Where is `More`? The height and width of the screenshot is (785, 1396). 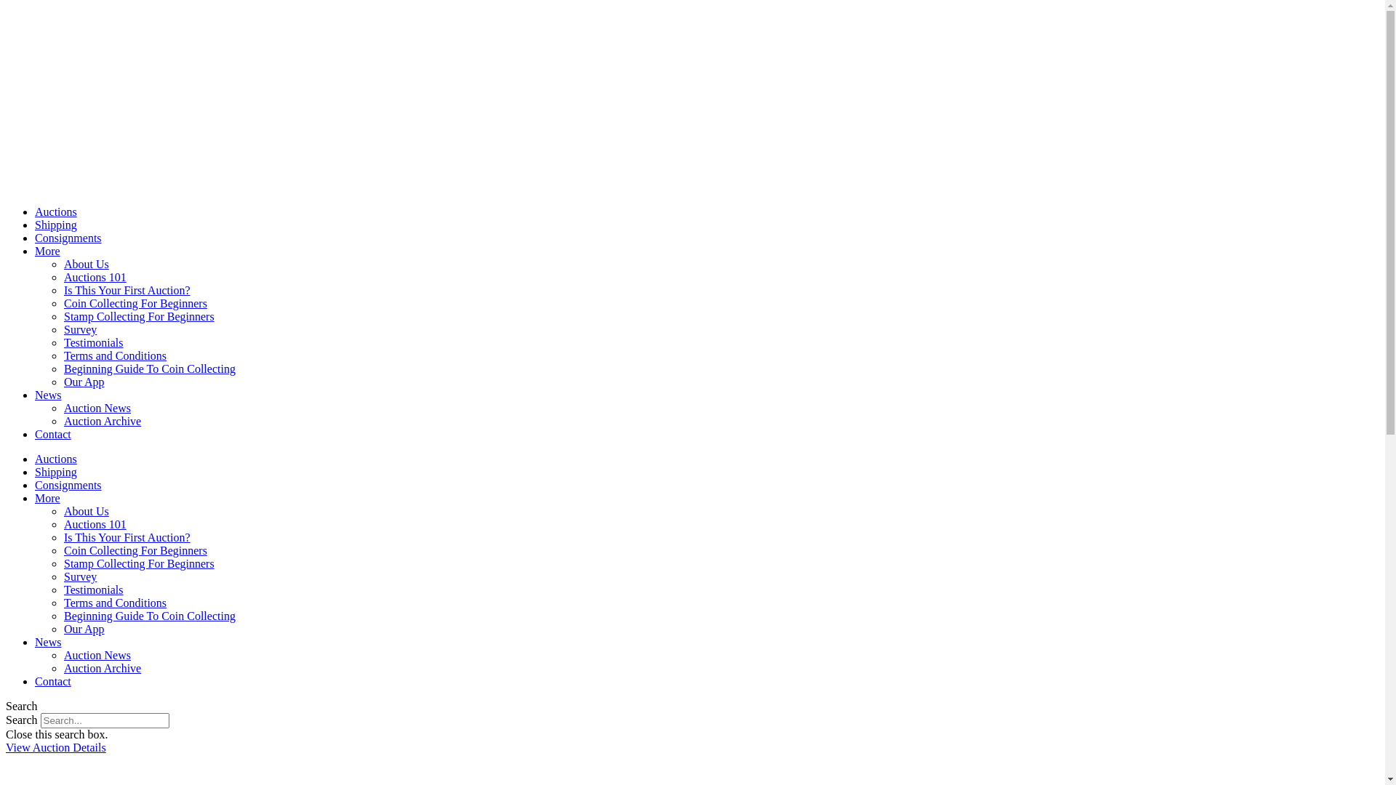 More is located at coordinates (48, 251).